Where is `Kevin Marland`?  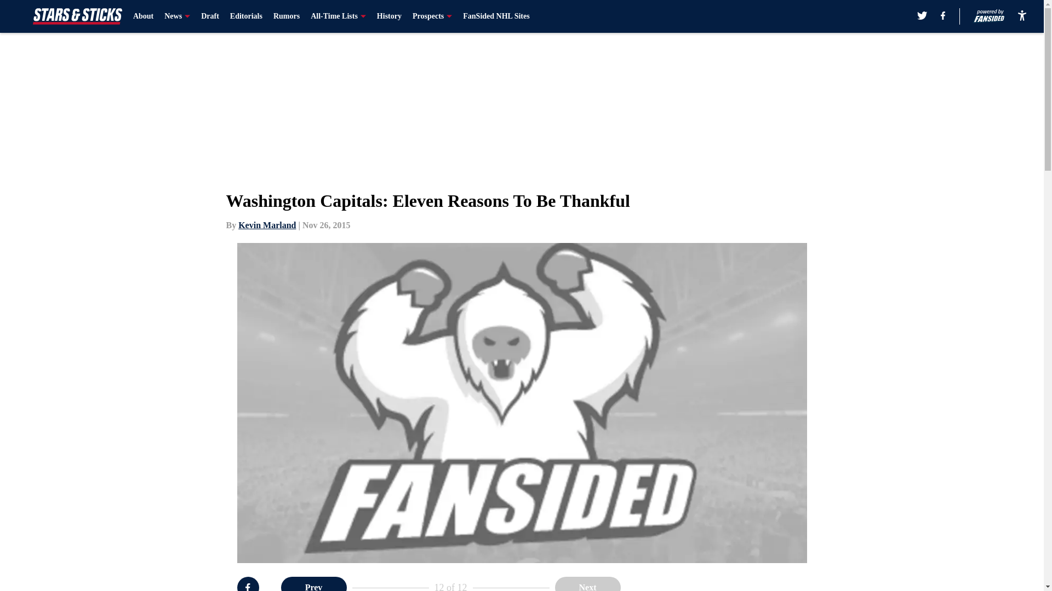
Kevin Marland is located at coordinates (267, 225).